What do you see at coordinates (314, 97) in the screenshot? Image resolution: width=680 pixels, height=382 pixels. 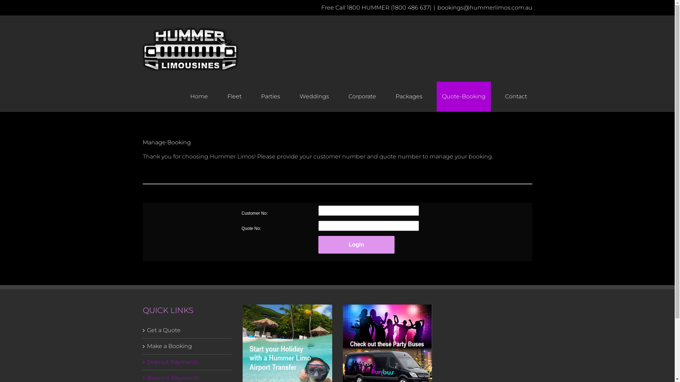 I see `Weddings` at bounding box center [314, 97].